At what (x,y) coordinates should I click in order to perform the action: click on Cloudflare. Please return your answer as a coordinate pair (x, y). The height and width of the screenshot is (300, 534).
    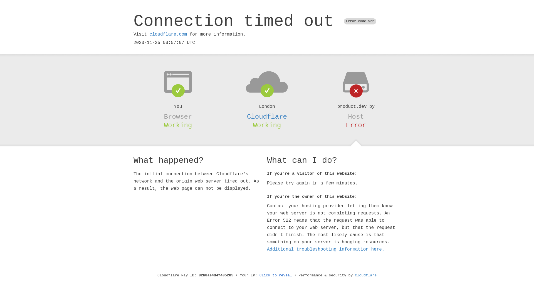
    Looking at the image, I should click on (366, 276).